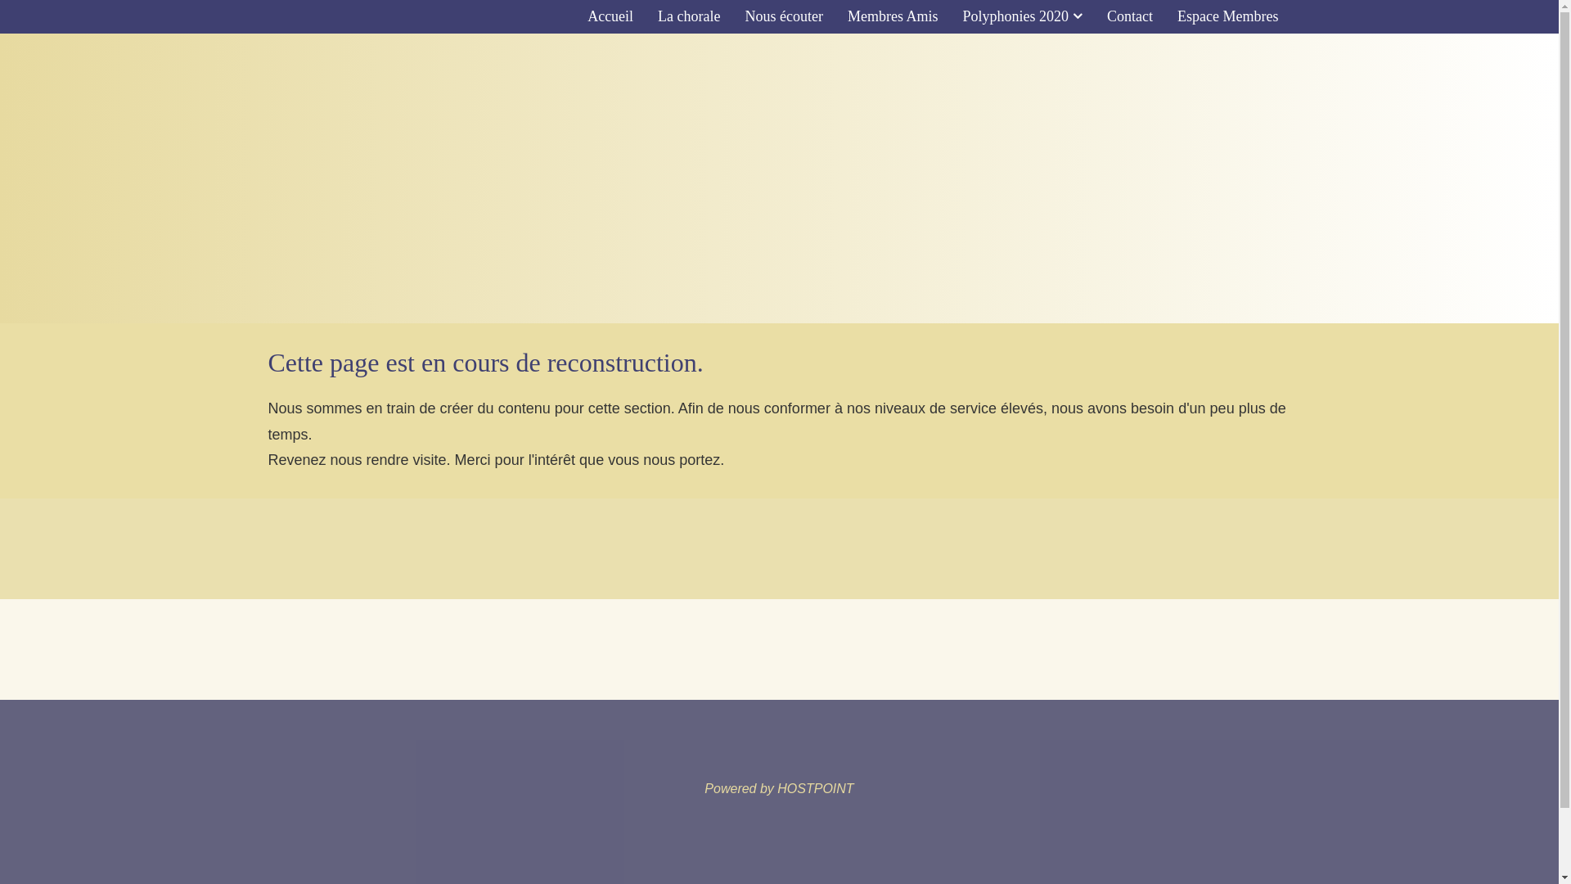 Image resolution: width=1571 pixels, height=884 pixels. I want to click on Espace Membres, so click(1227, 16).